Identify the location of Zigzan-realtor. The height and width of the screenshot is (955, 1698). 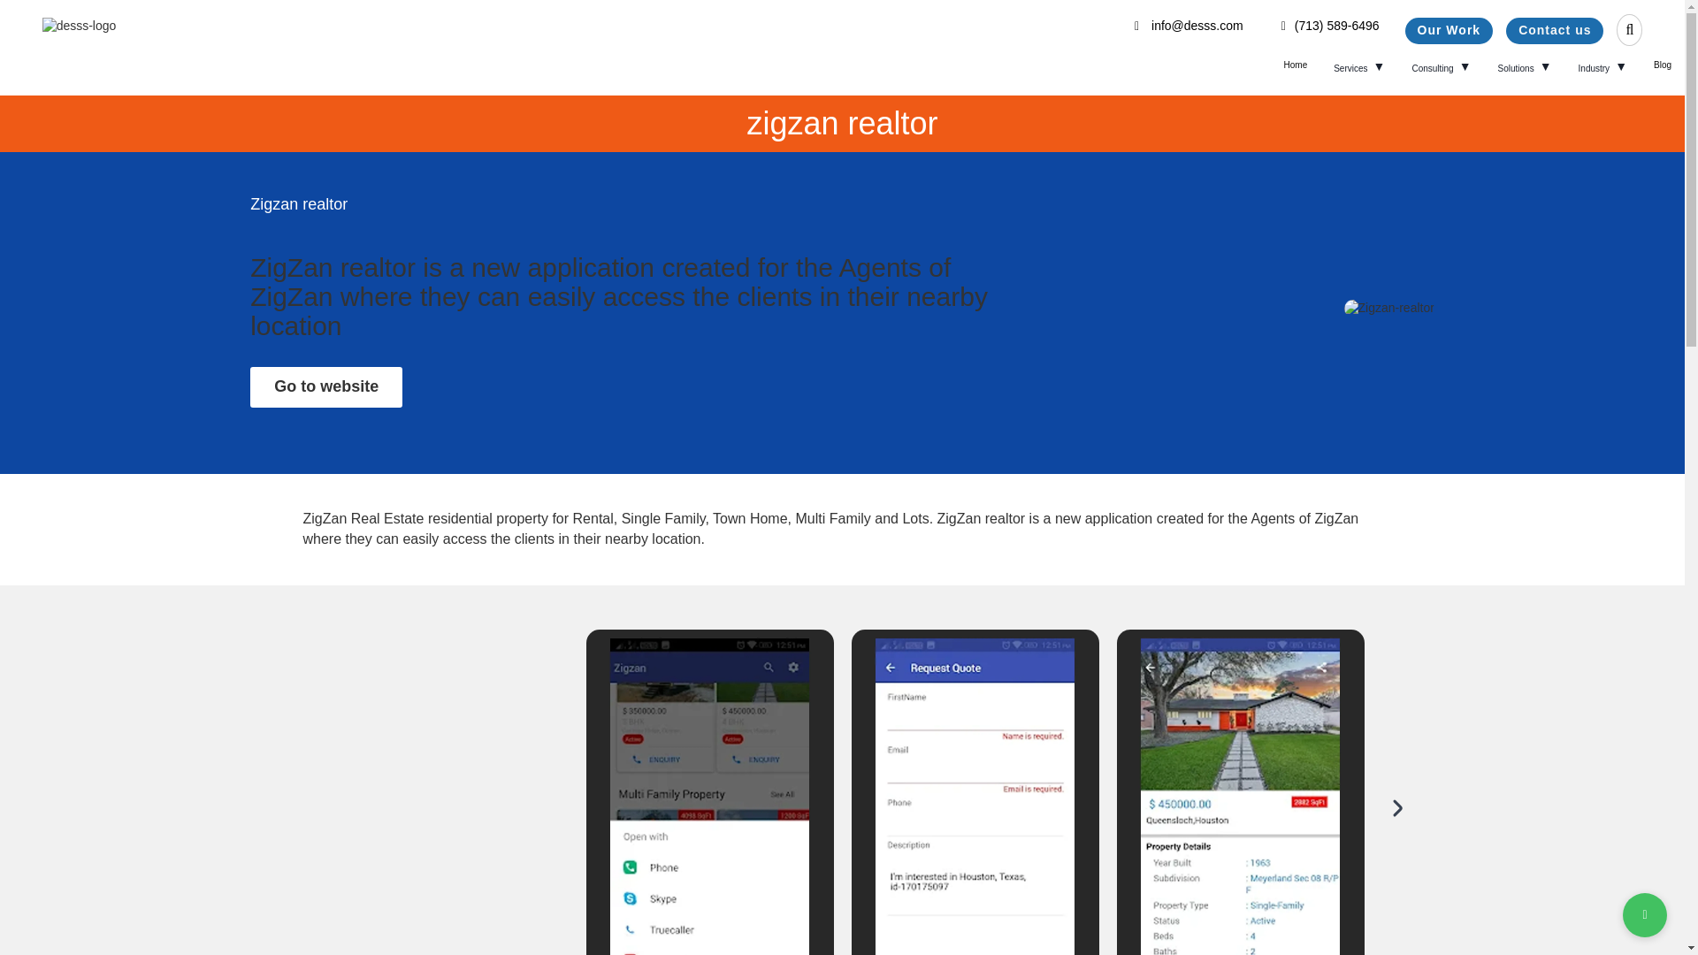
(1389, 308).